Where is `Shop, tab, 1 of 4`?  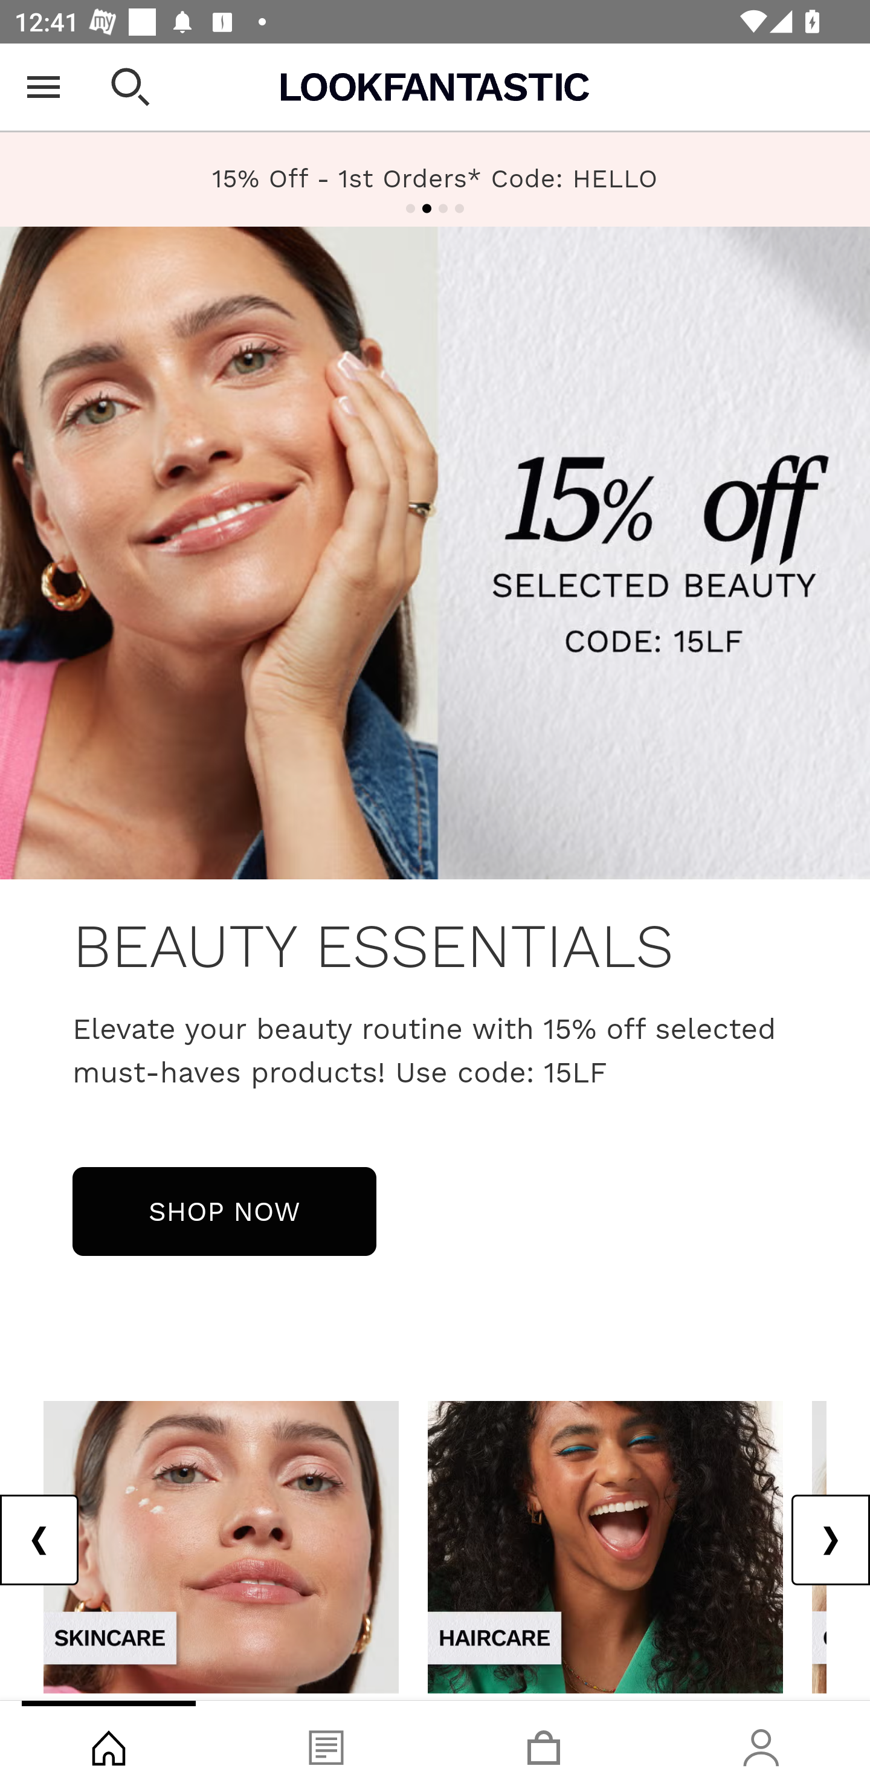
Shop, tab, 1 of 4 is located at coordinates (109, 1745).